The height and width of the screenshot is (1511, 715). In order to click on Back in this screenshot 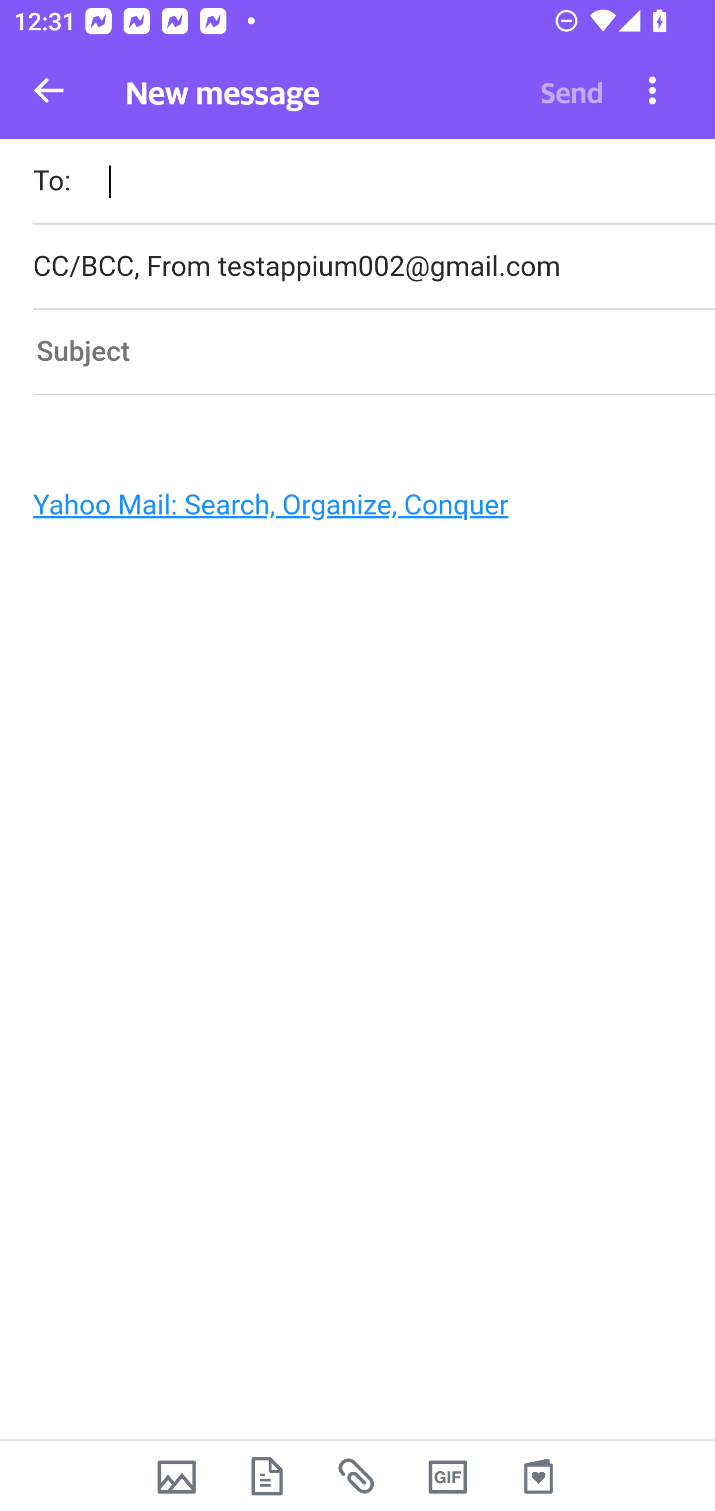, I will do `click(49, 90)`.